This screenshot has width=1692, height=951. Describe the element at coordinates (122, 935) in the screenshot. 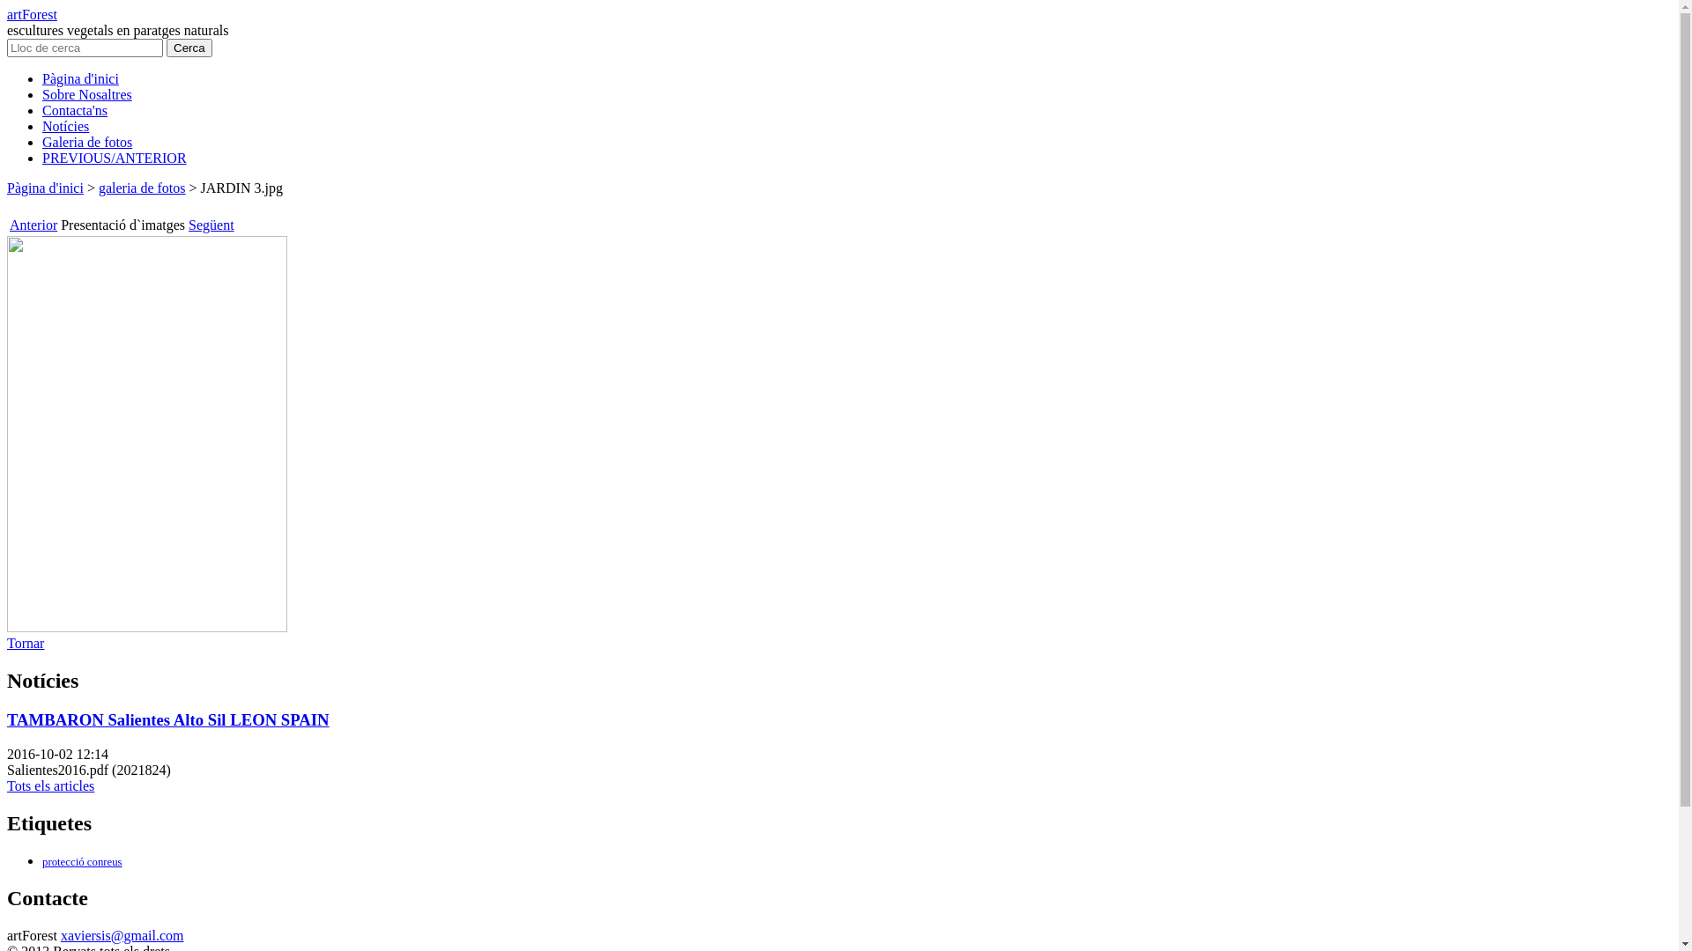

I see `xaviersis@gmail.com` at that location.